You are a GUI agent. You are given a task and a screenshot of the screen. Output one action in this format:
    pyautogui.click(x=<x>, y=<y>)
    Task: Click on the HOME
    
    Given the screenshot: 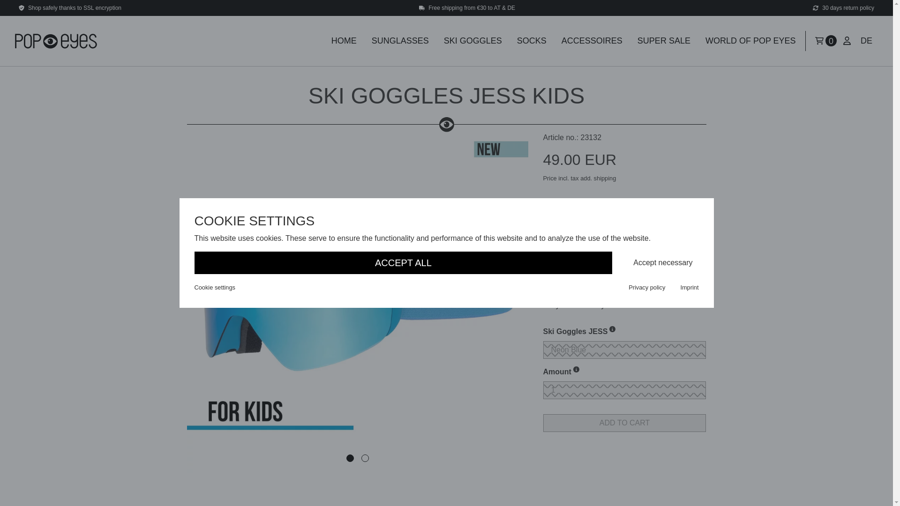 What is the action you would take?
    pyautogui.click(x=344, y=41)
    